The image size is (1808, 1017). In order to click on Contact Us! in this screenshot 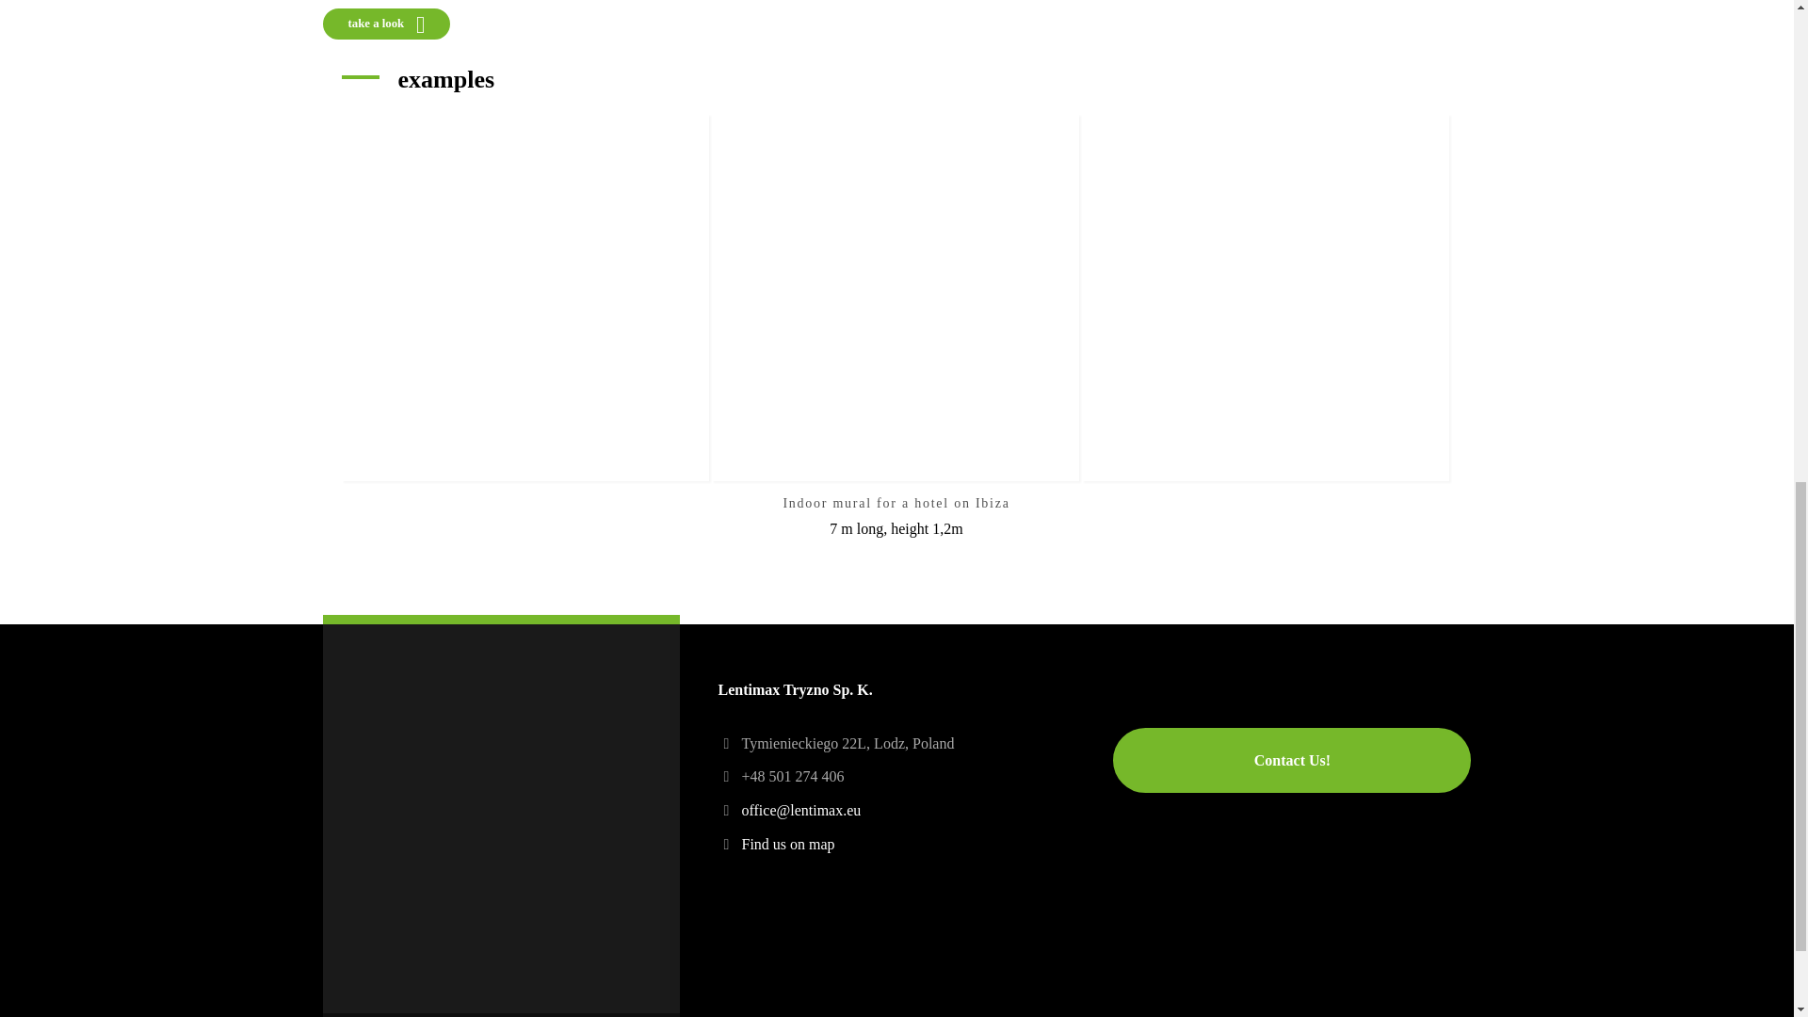, I will do `click(1292, 761)`.